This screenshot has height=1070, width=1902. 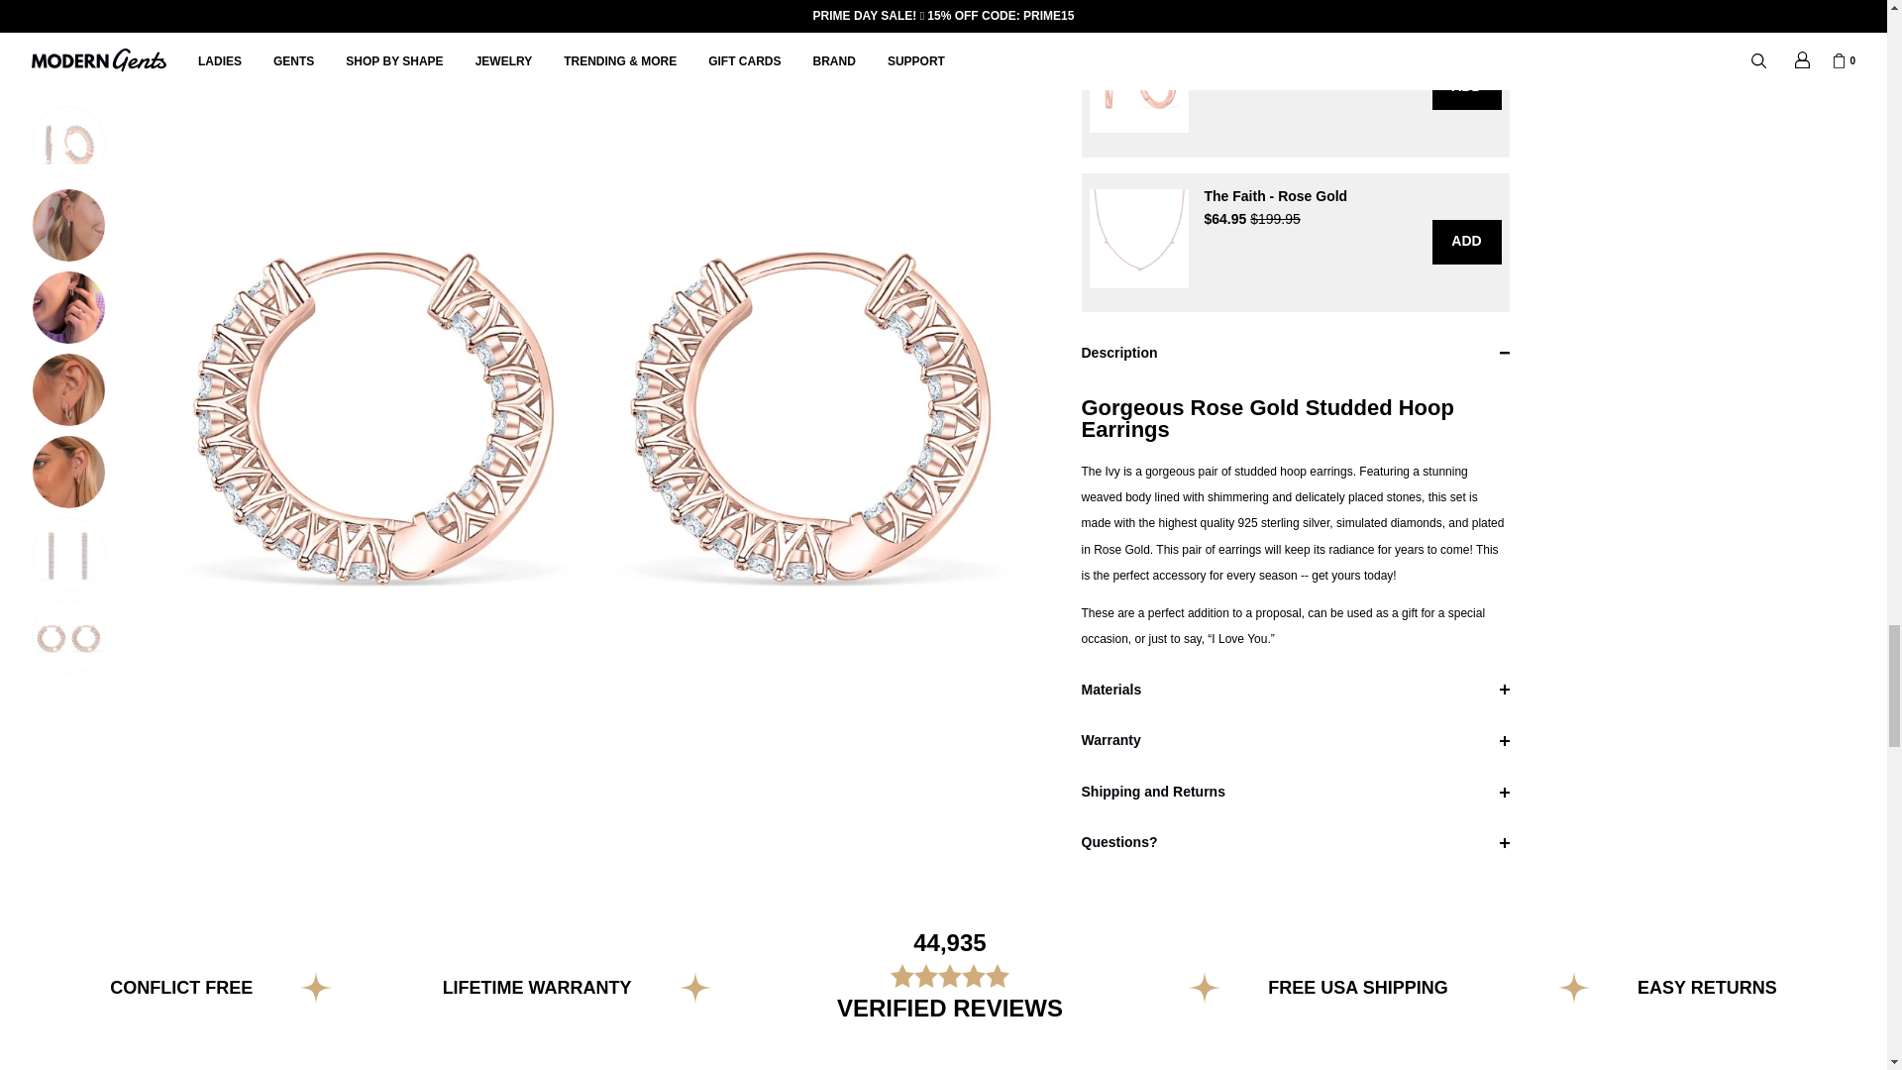 I want to click on CONFLICT FREE, so click(x=1707, y=987).